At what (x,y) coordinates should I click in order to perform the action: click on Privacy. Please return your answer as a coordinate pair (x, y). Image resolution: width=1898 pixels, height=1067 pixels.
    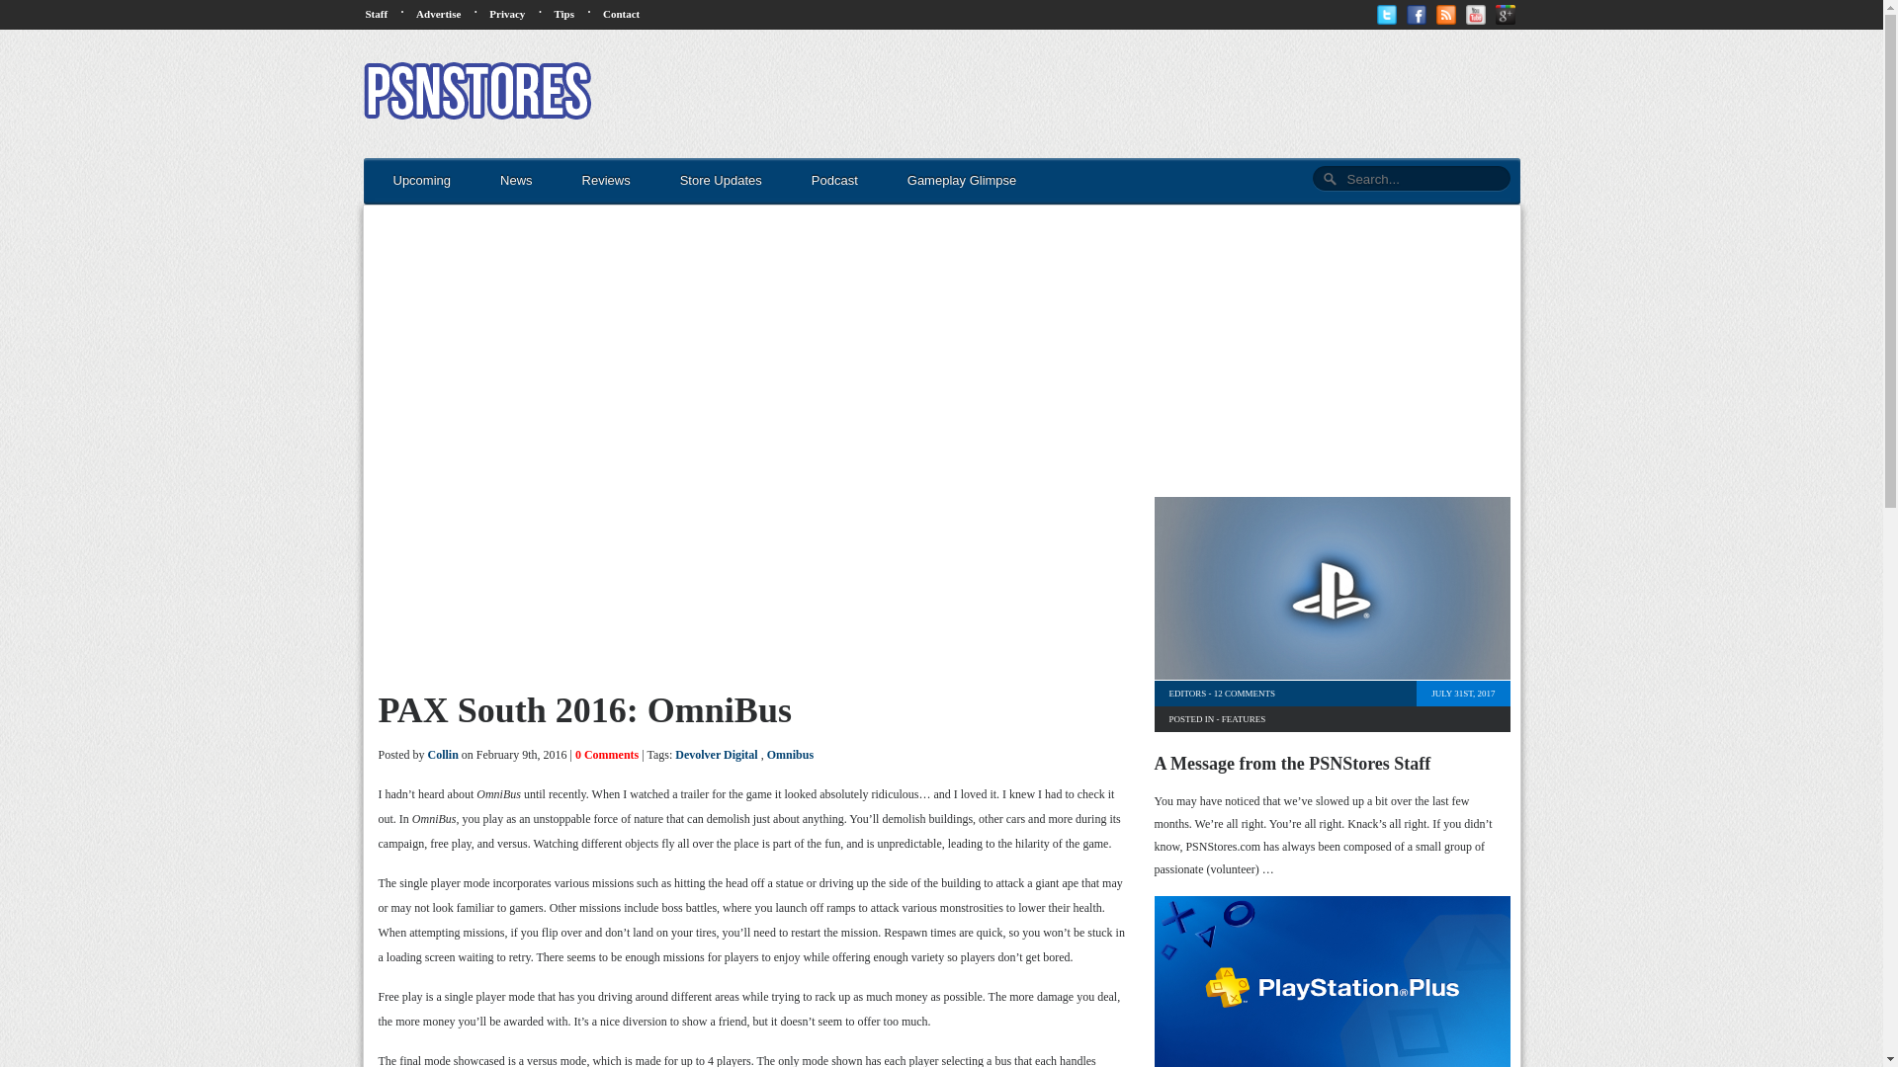
    Looking at the image, I should click on (507, 14).